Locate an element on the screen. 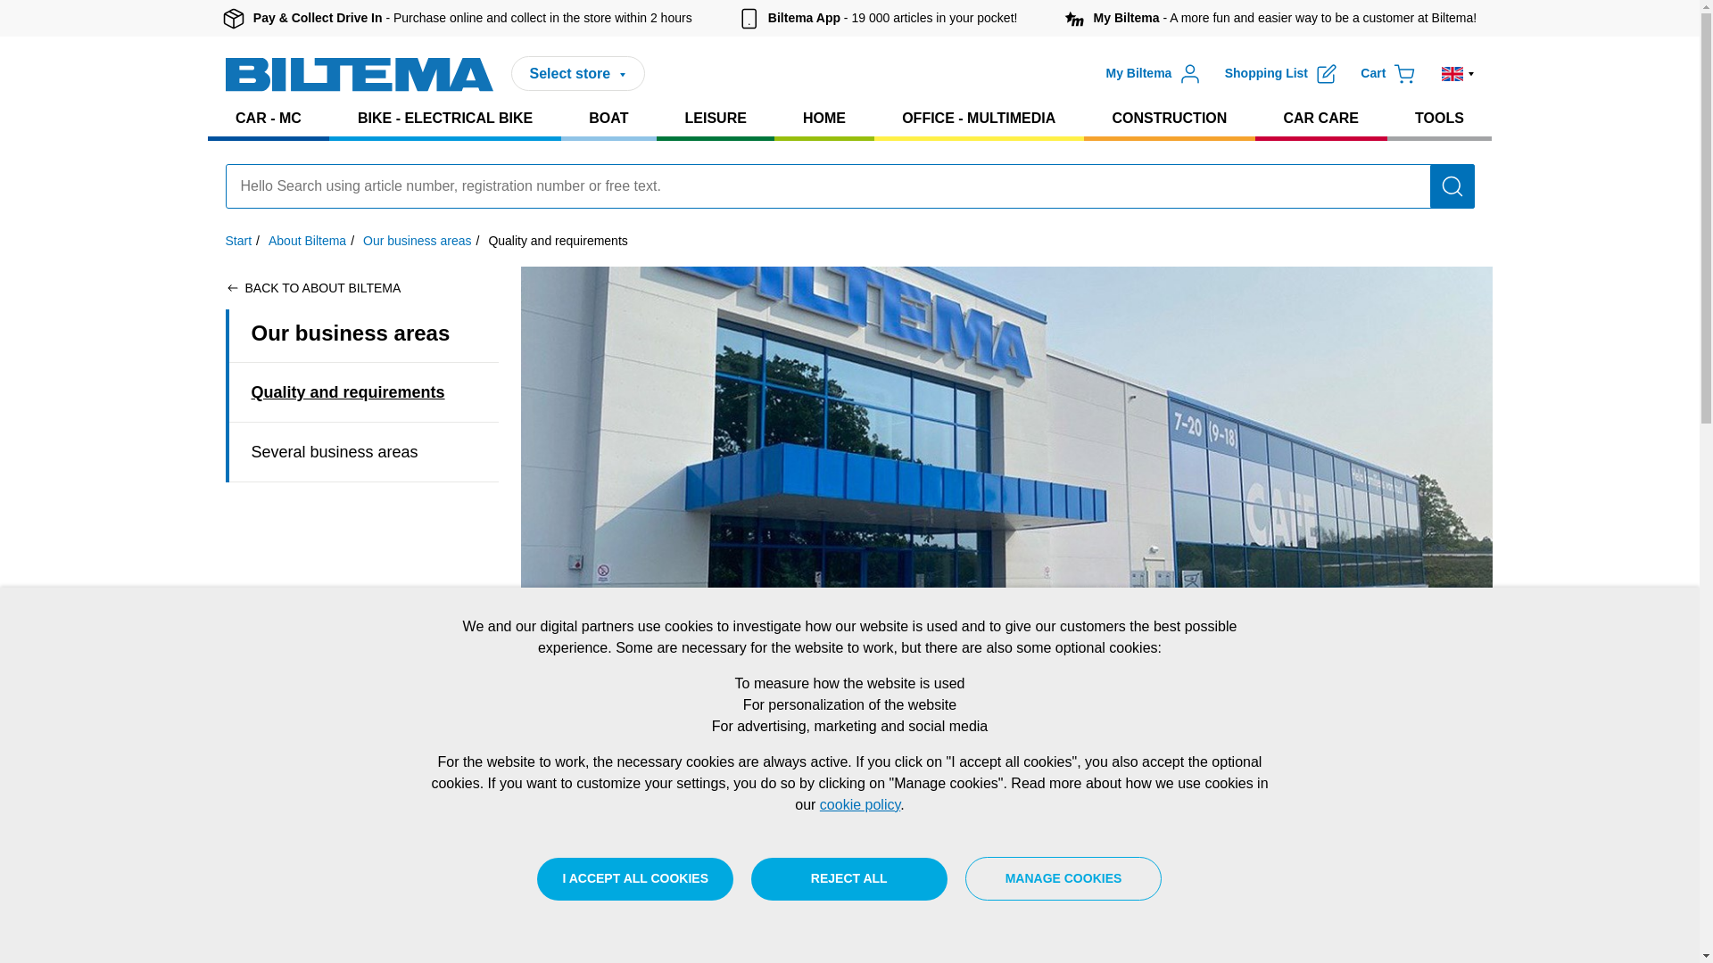 The width and height of the screenshot is (1713, 963). Go to product area: Boat is located at coordinates (608, 119).